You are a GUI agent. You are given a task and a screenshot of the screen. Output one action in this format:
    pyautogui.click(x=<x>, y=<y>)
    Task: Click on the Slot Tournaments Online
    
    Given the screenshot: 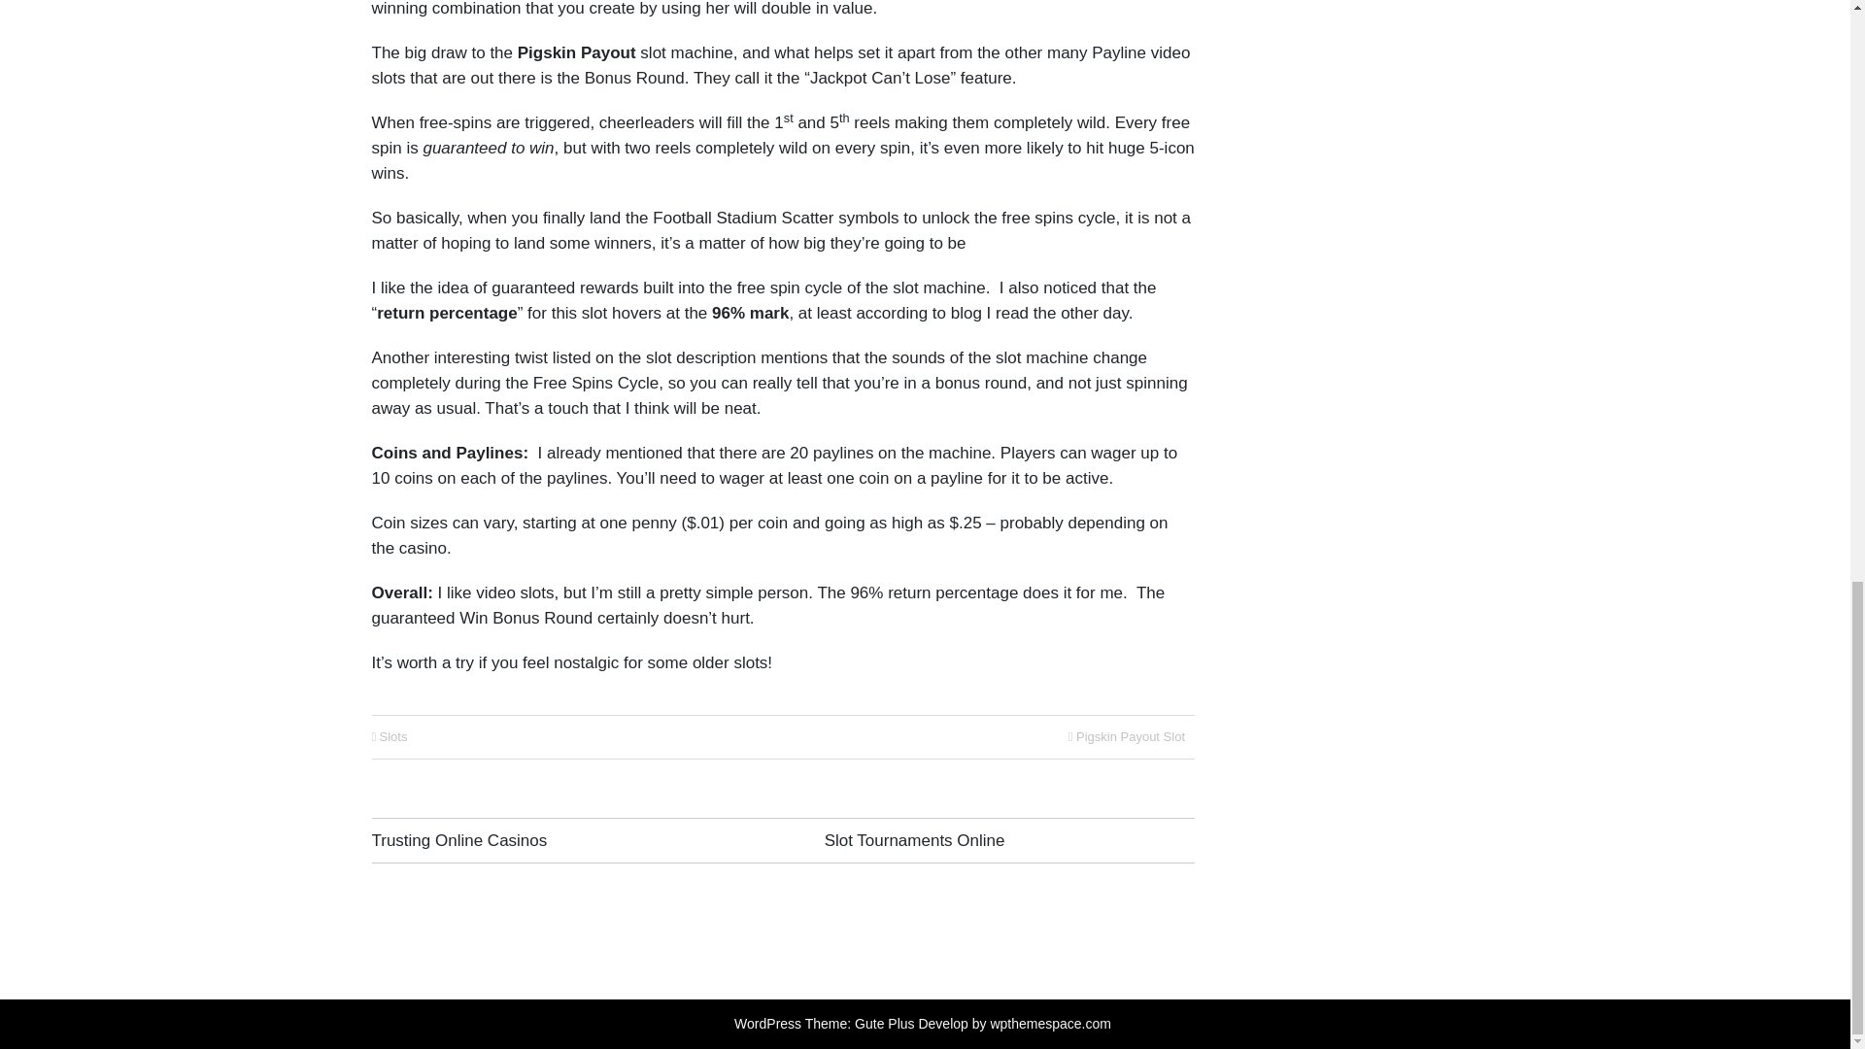 What is the action you would take?
    pyautogui.click(x=914, y=840)
    